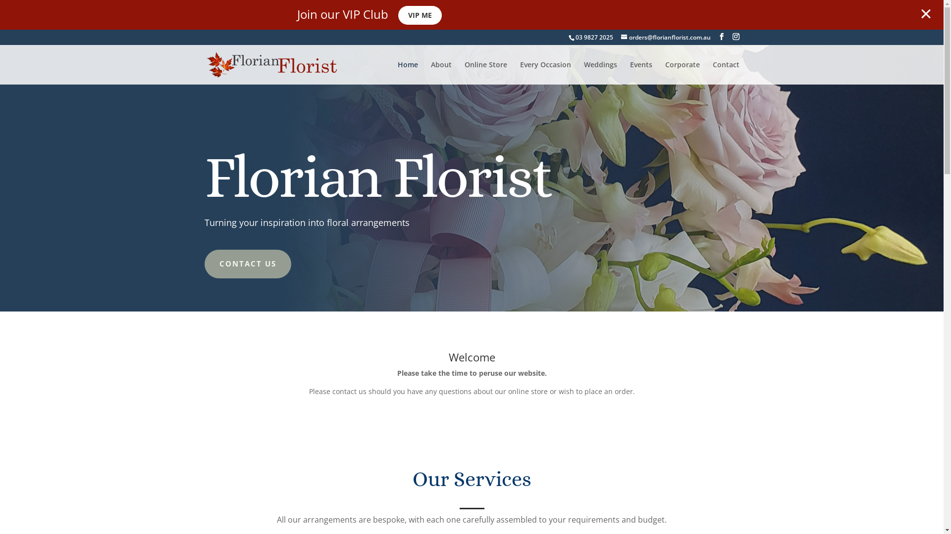 The width and height of the screenshot is (951, 534). Describe the element at coordinates (248, 264) in the screenshot. I see `CONTACT US` at that location.